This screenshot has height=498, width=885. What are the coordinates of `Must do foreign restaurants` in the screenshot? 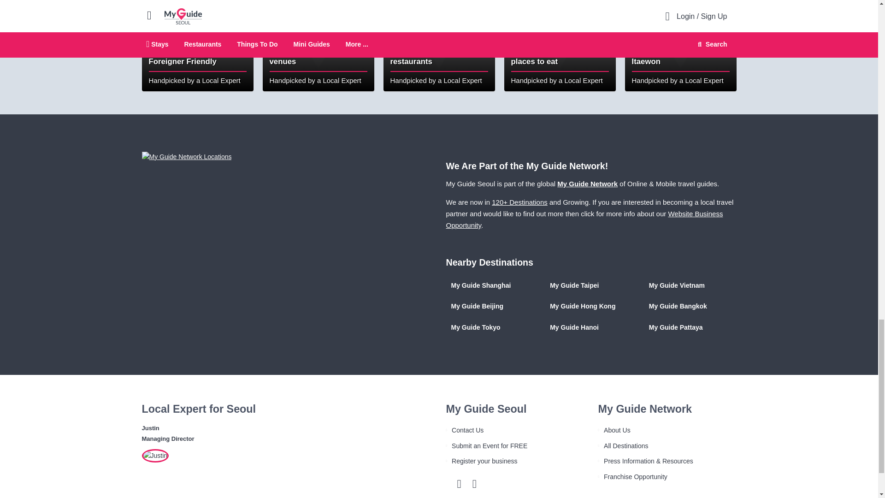 It's located at (439, 45).